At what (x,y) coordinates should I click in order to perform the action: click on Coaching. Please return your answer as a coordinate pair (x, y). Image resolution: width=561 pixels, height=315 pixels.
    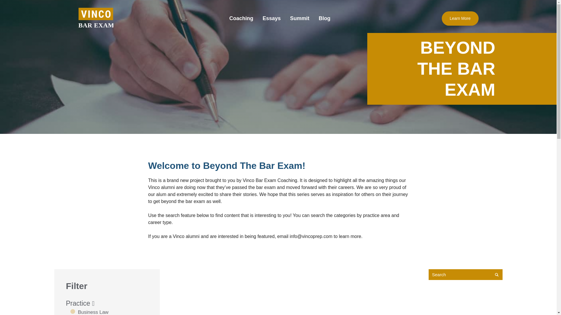
    Looking at the image, I should click on (241, 18).